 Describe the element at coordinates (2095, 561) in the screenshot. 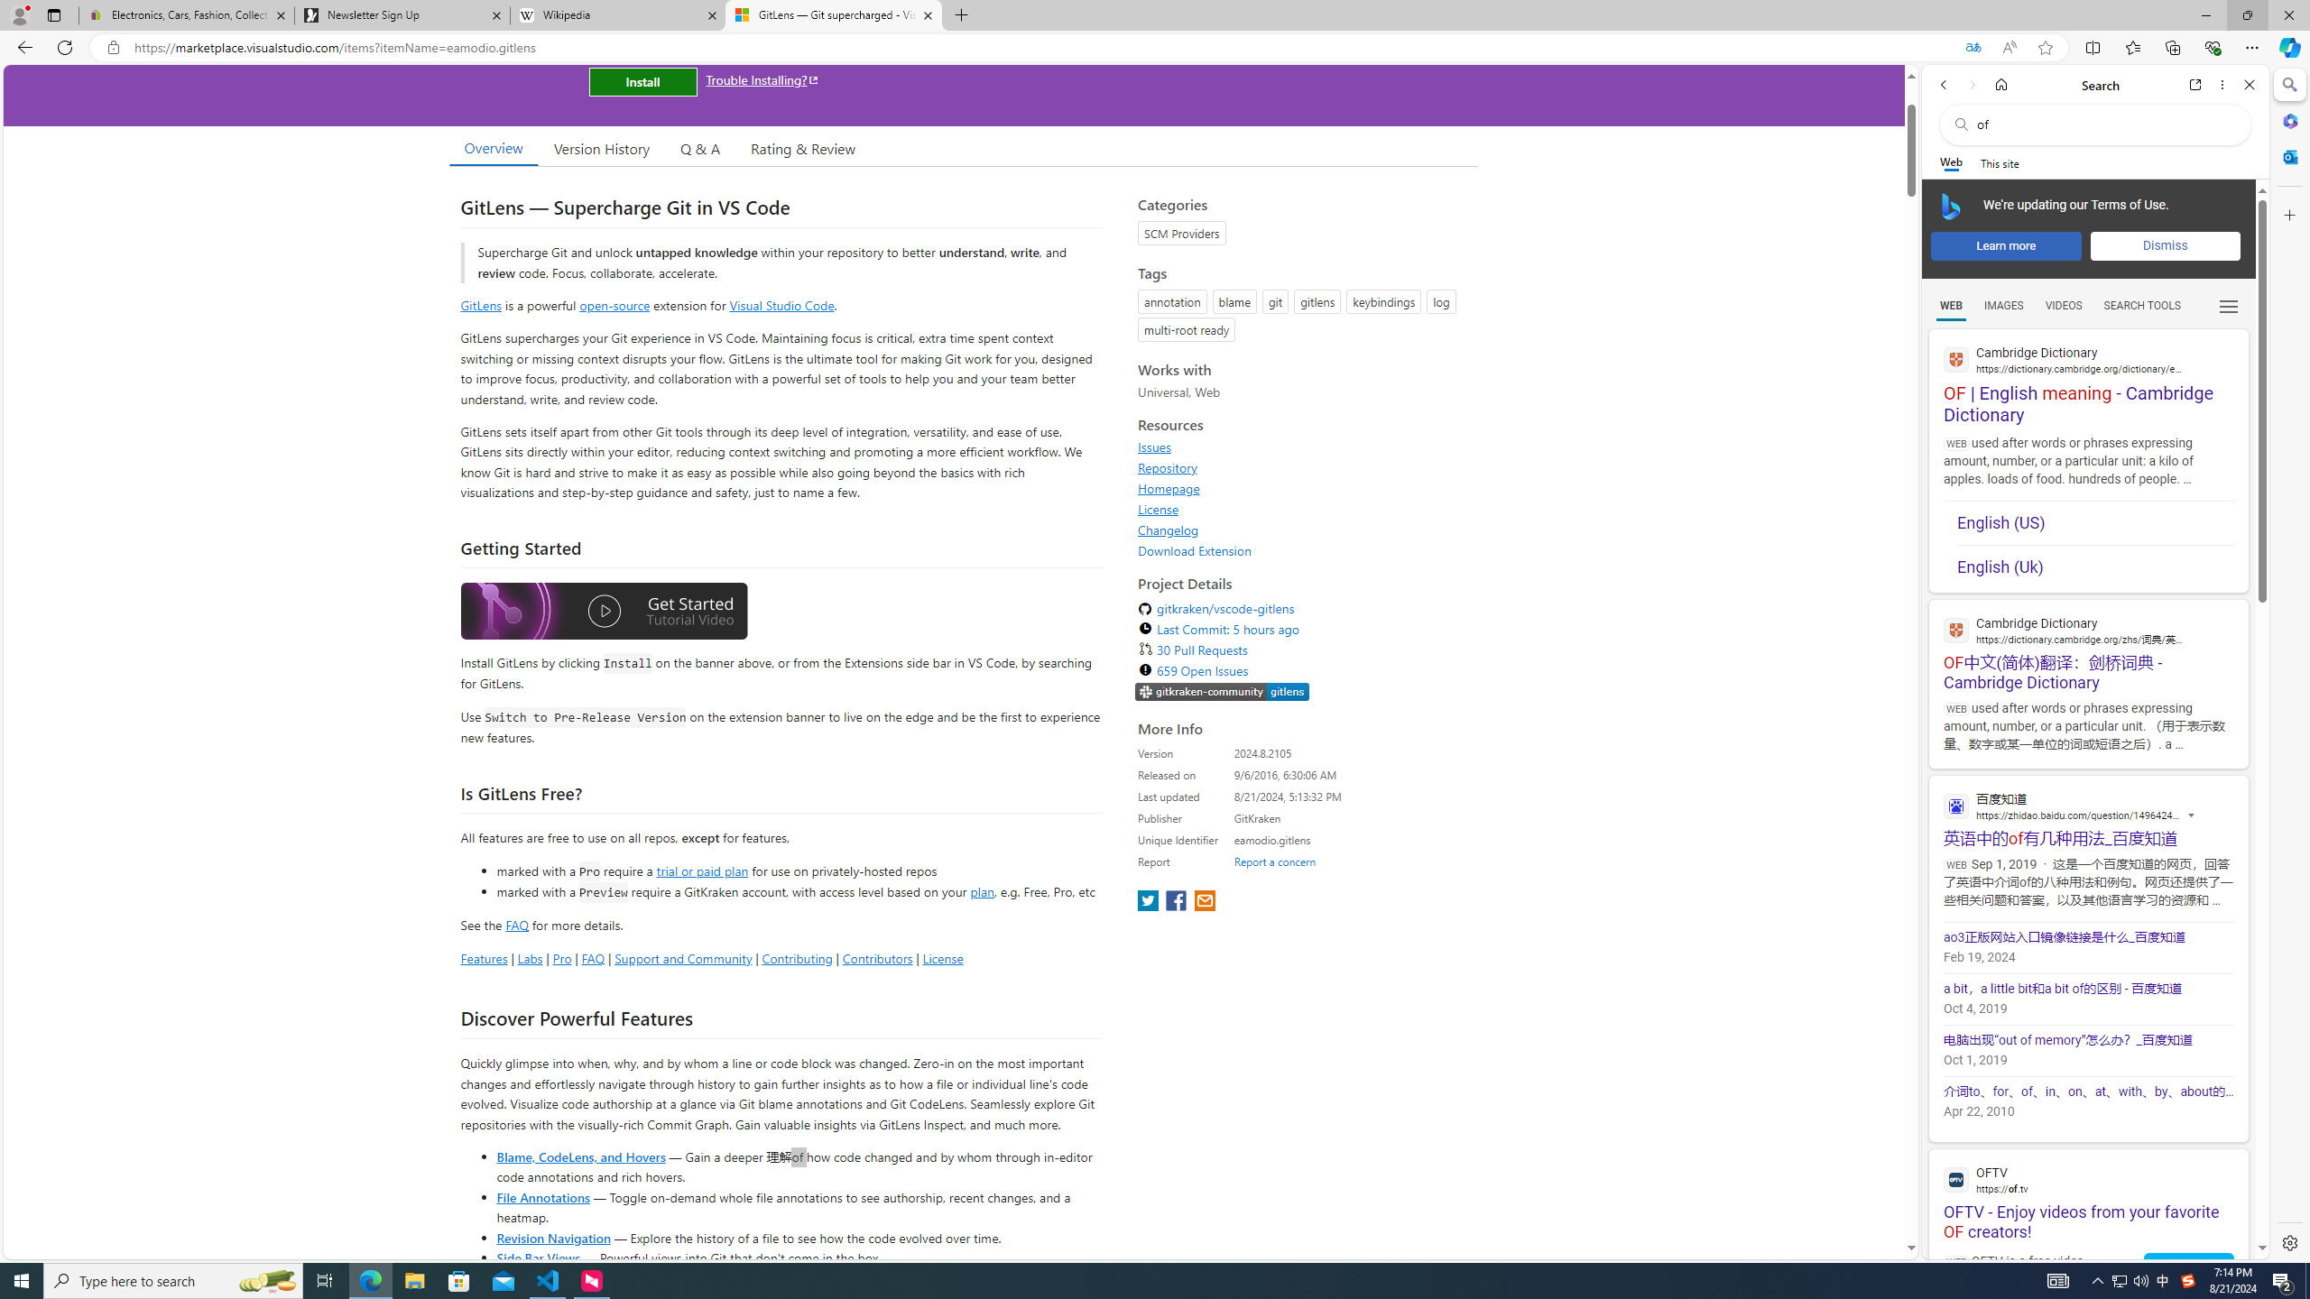

I see `English (Uk)` at that location.